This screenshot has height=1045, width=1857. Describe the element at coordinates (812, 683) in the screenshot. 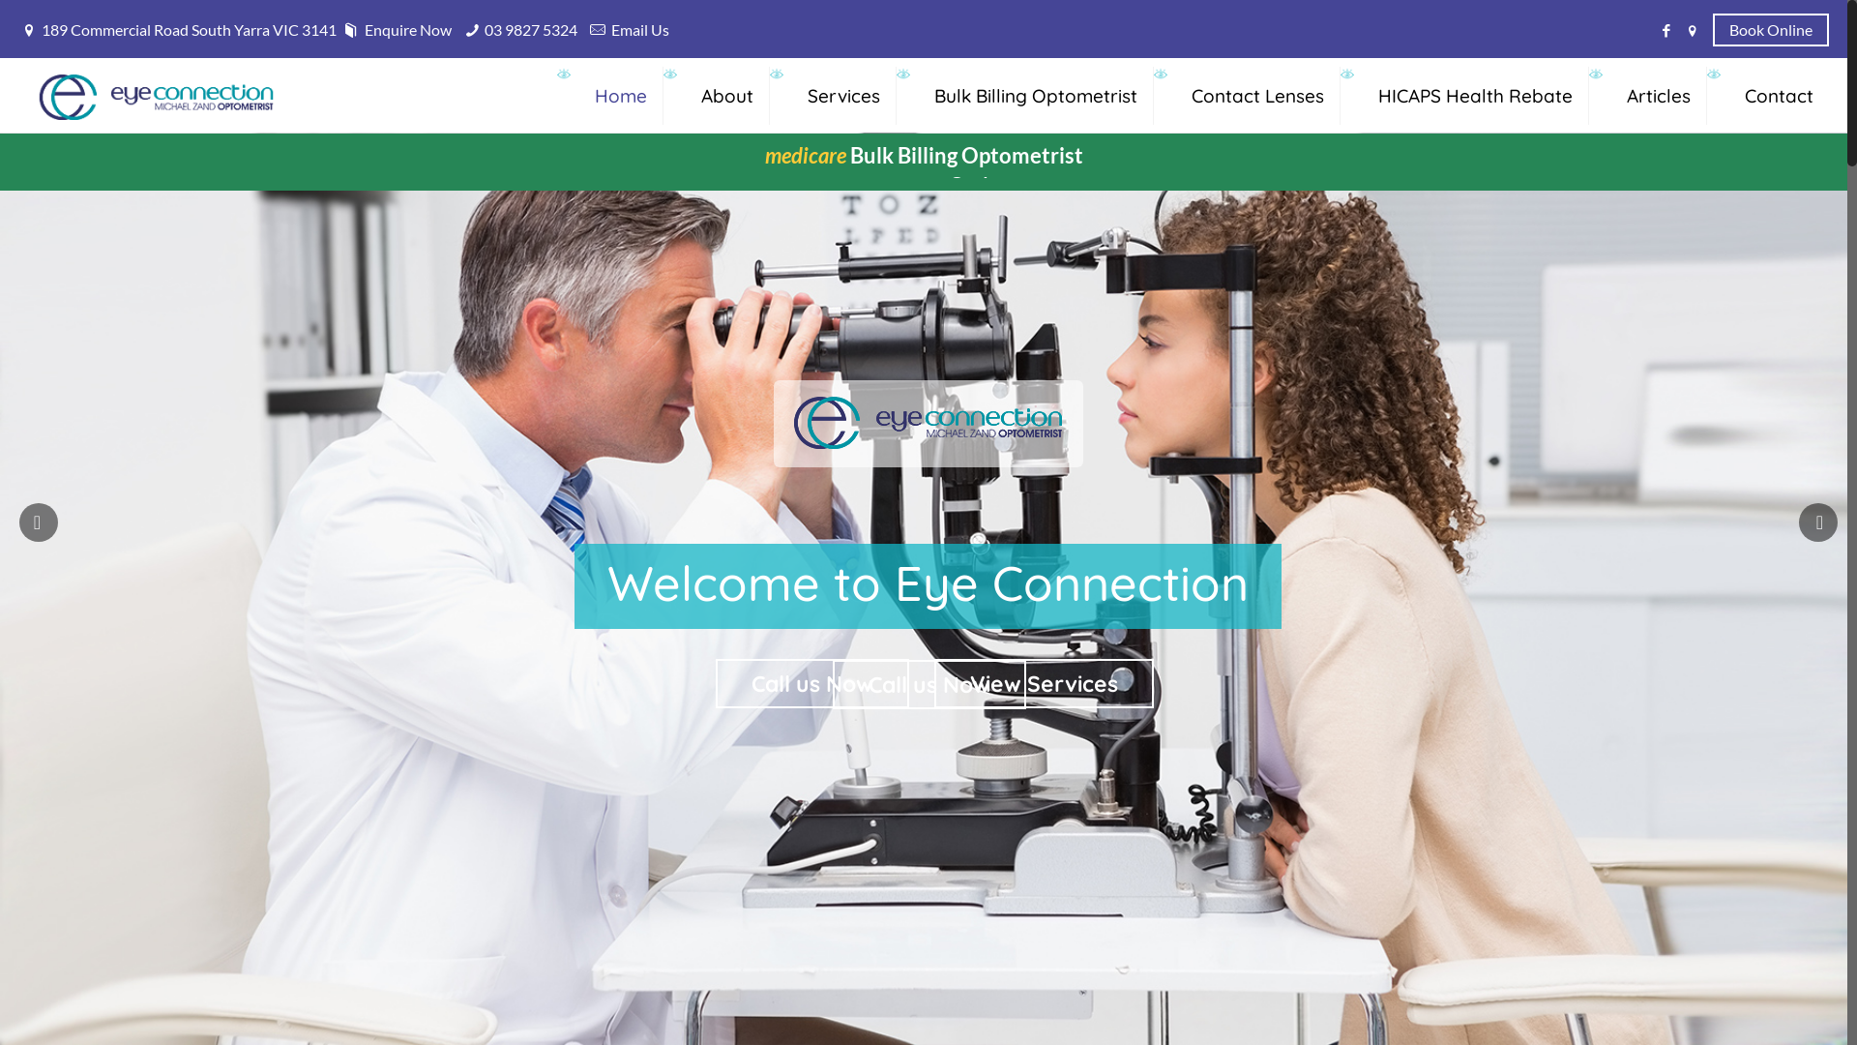

I see `Call us Now` at that location.